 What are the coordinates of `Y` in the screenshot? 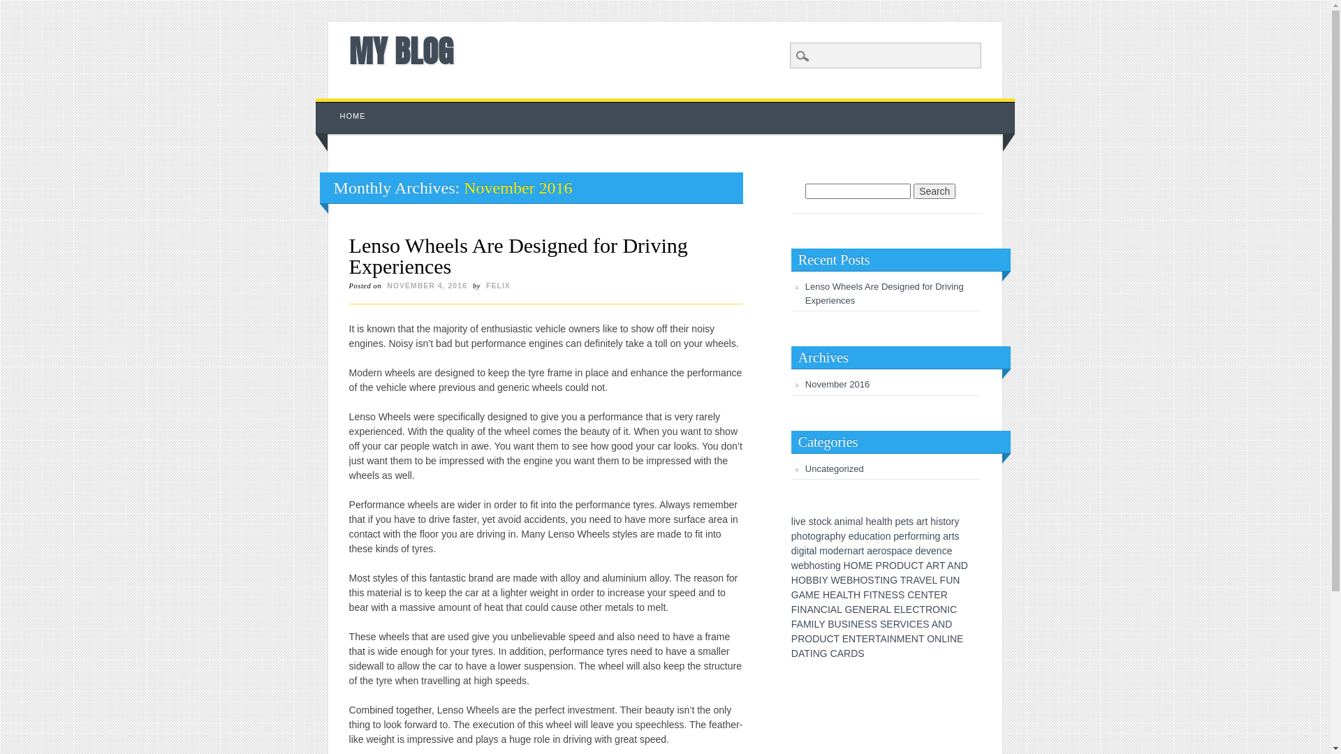 It's located at (824, 580).